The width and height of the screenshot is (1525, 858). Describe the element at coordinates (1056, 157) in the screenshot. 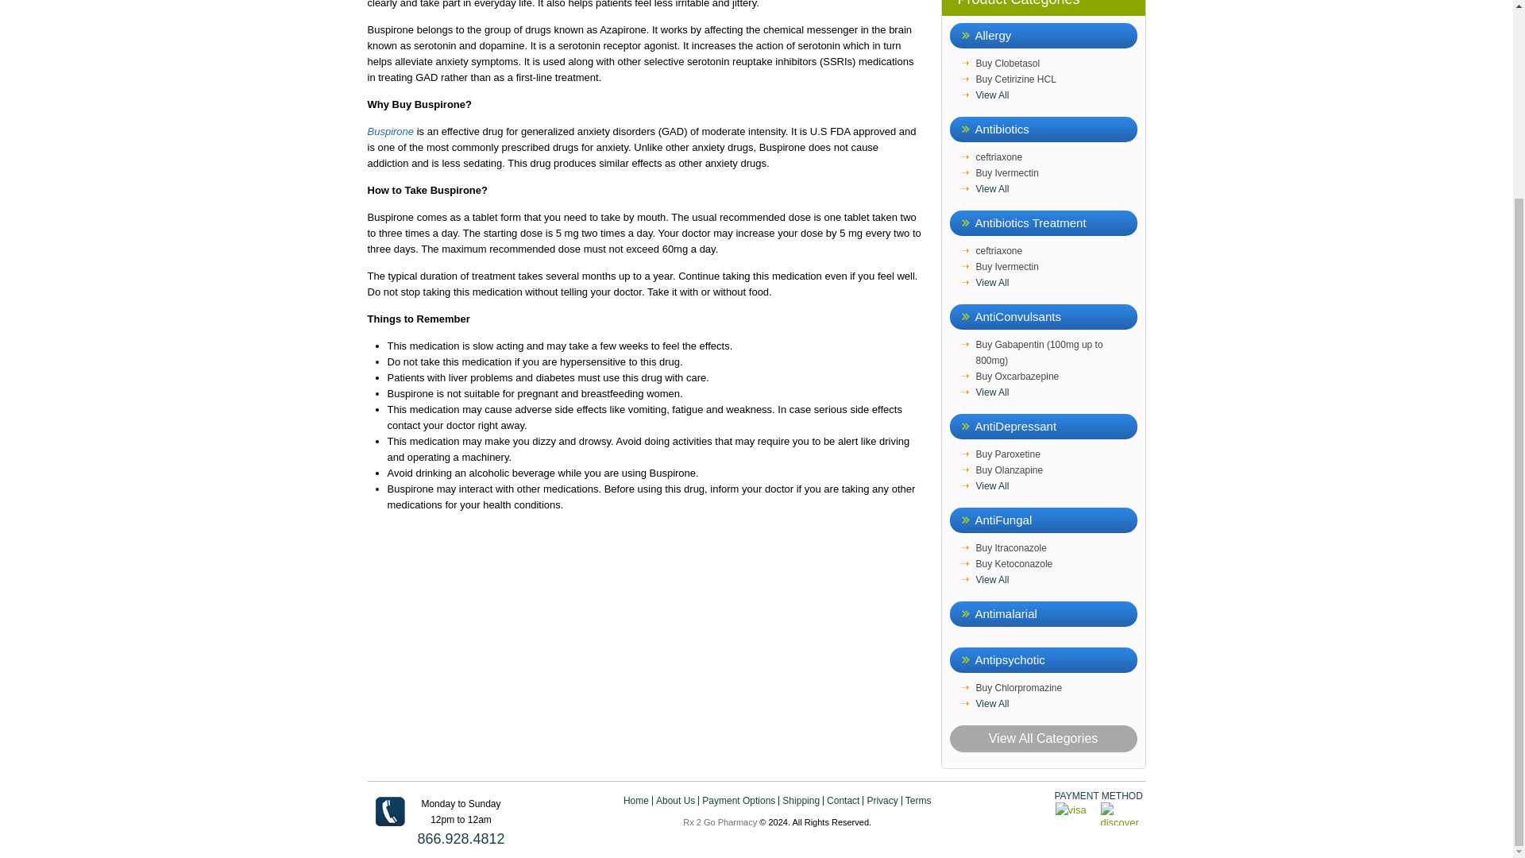

I see `ceftriaxone` at that location.